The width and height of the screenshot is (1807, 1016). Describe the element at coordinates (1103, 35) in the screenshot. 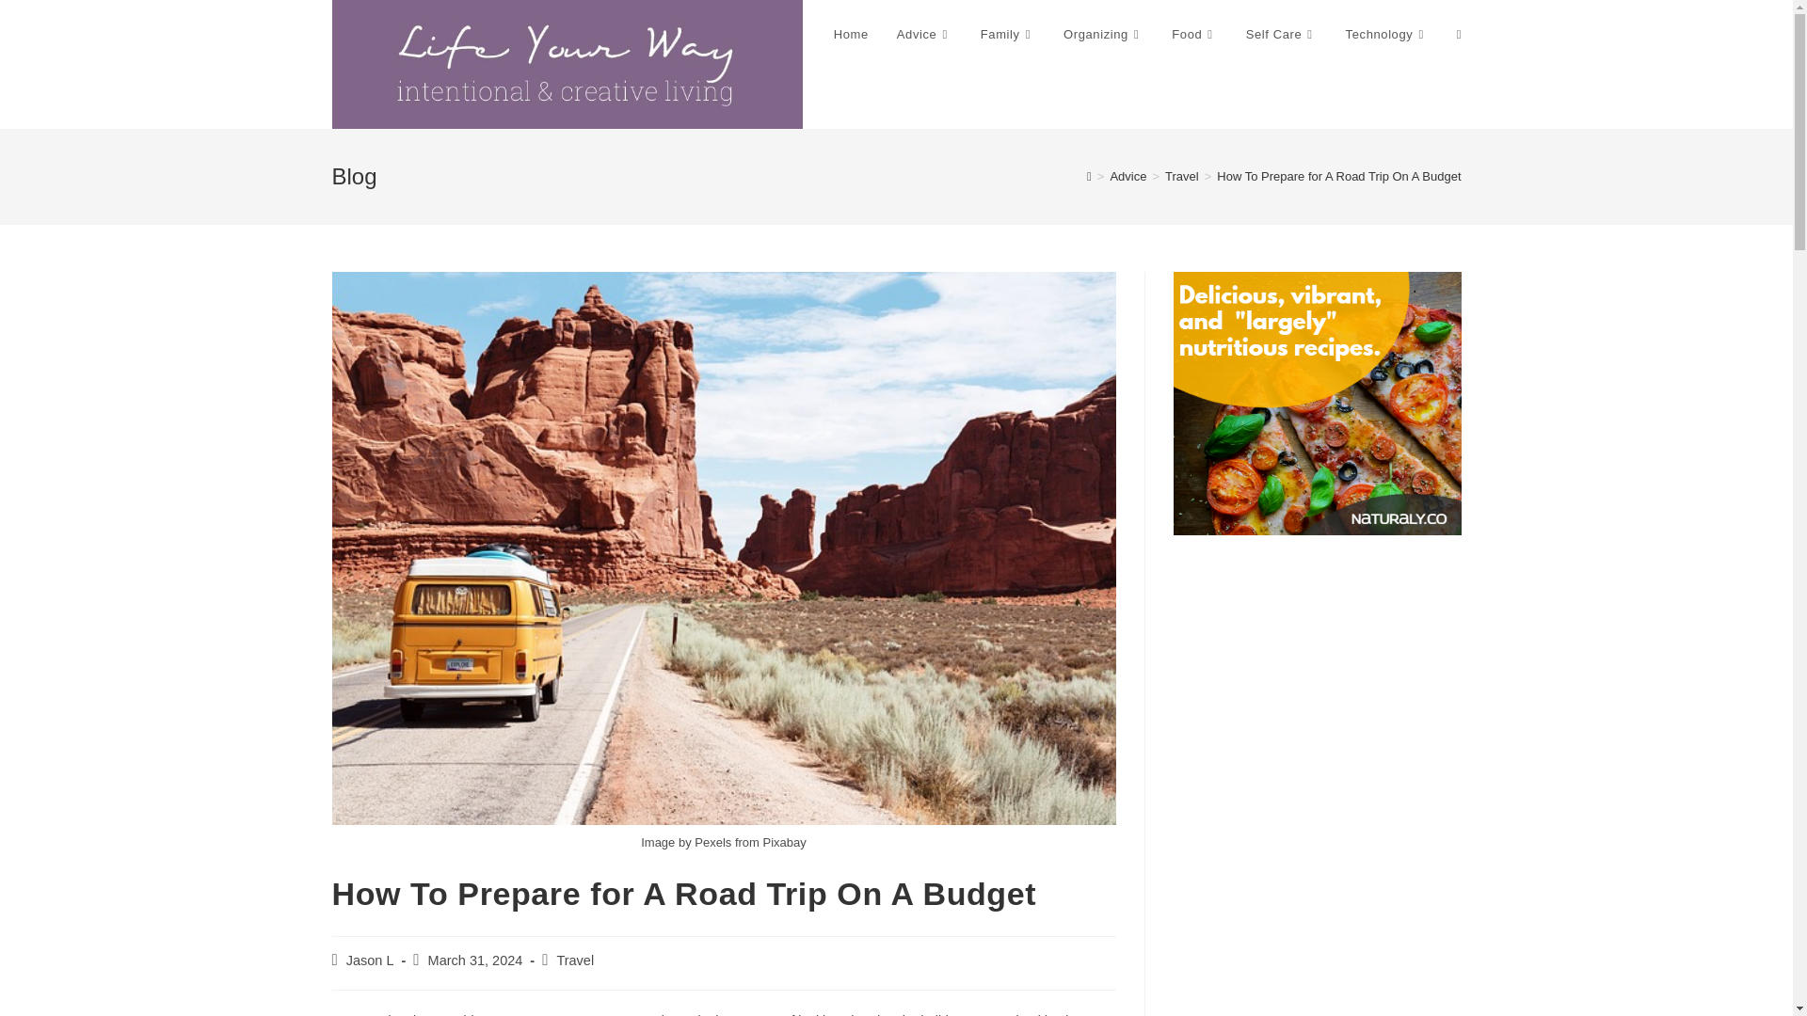

I see `Organizing` at that location.